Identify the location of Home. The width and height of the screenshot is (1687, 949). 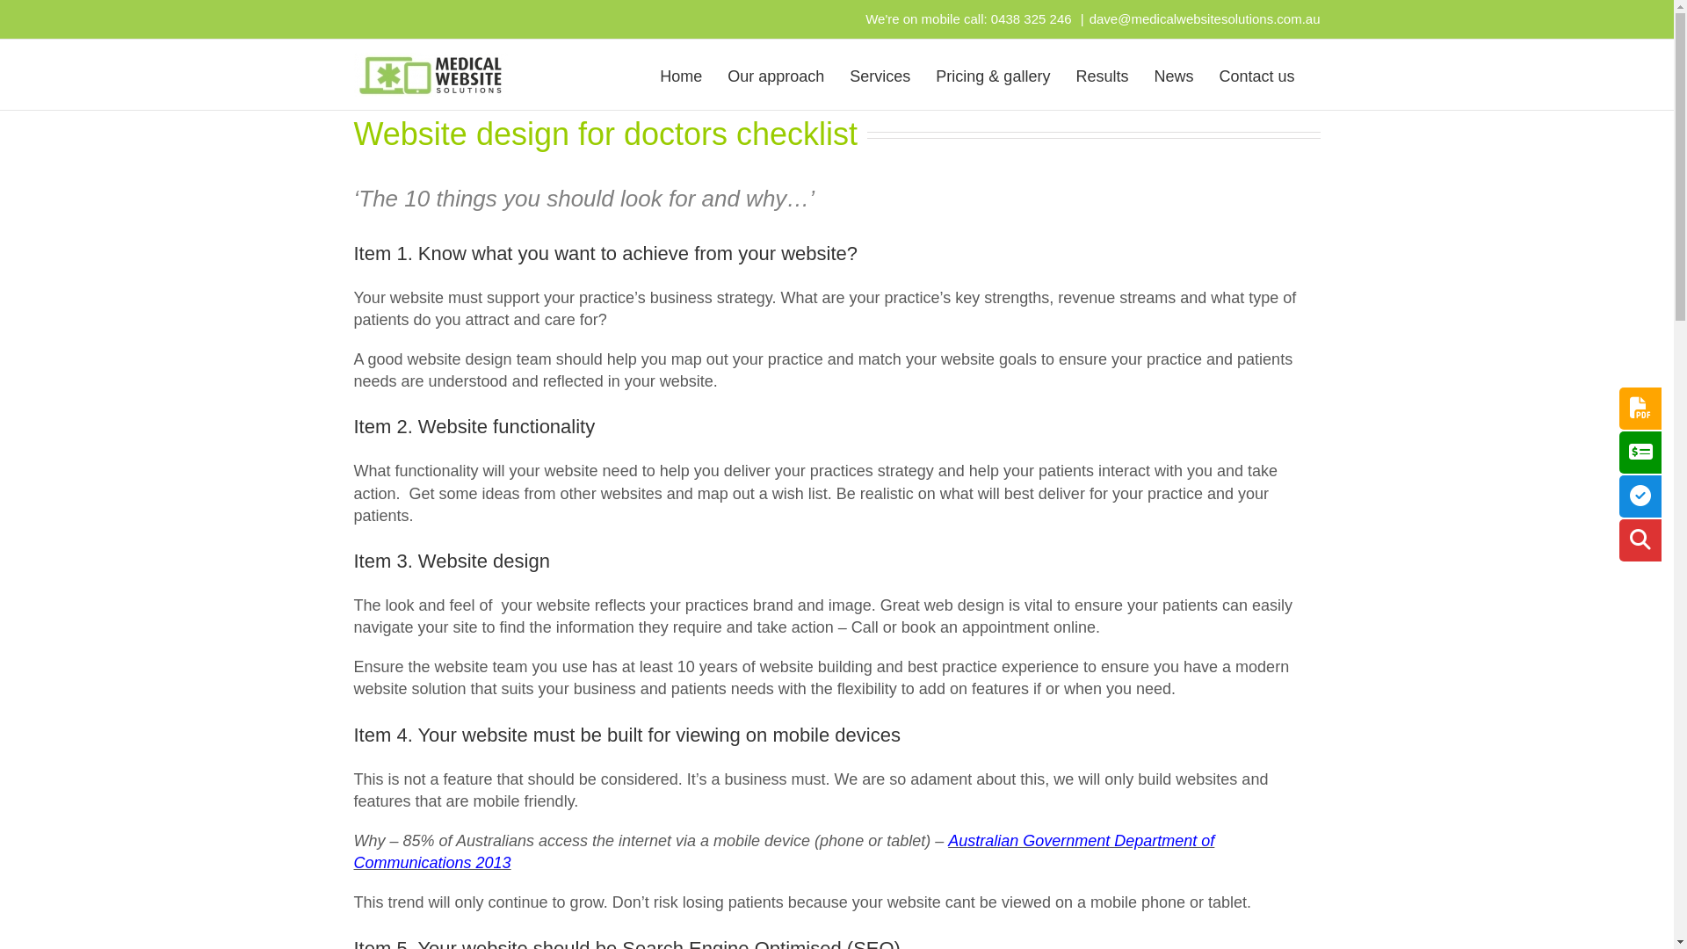
(681, 75).